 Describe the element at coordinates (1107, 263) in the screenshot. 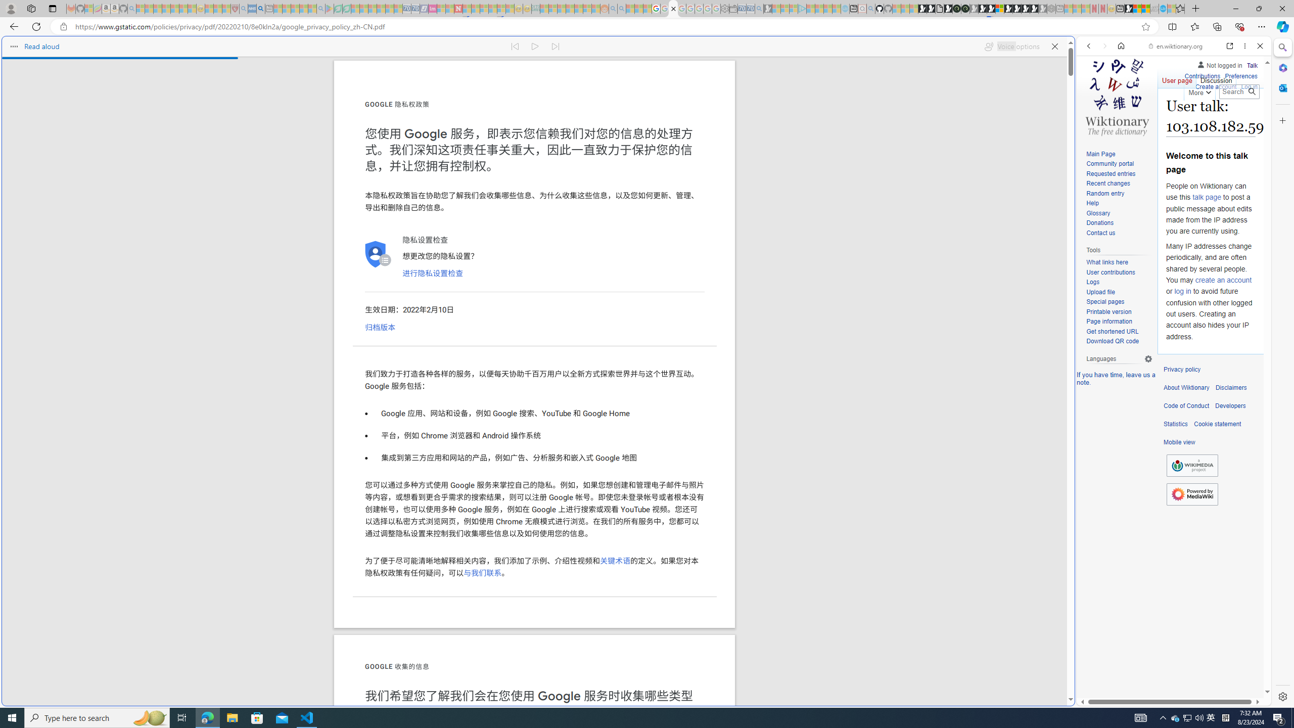

I see `What links here` at that location.